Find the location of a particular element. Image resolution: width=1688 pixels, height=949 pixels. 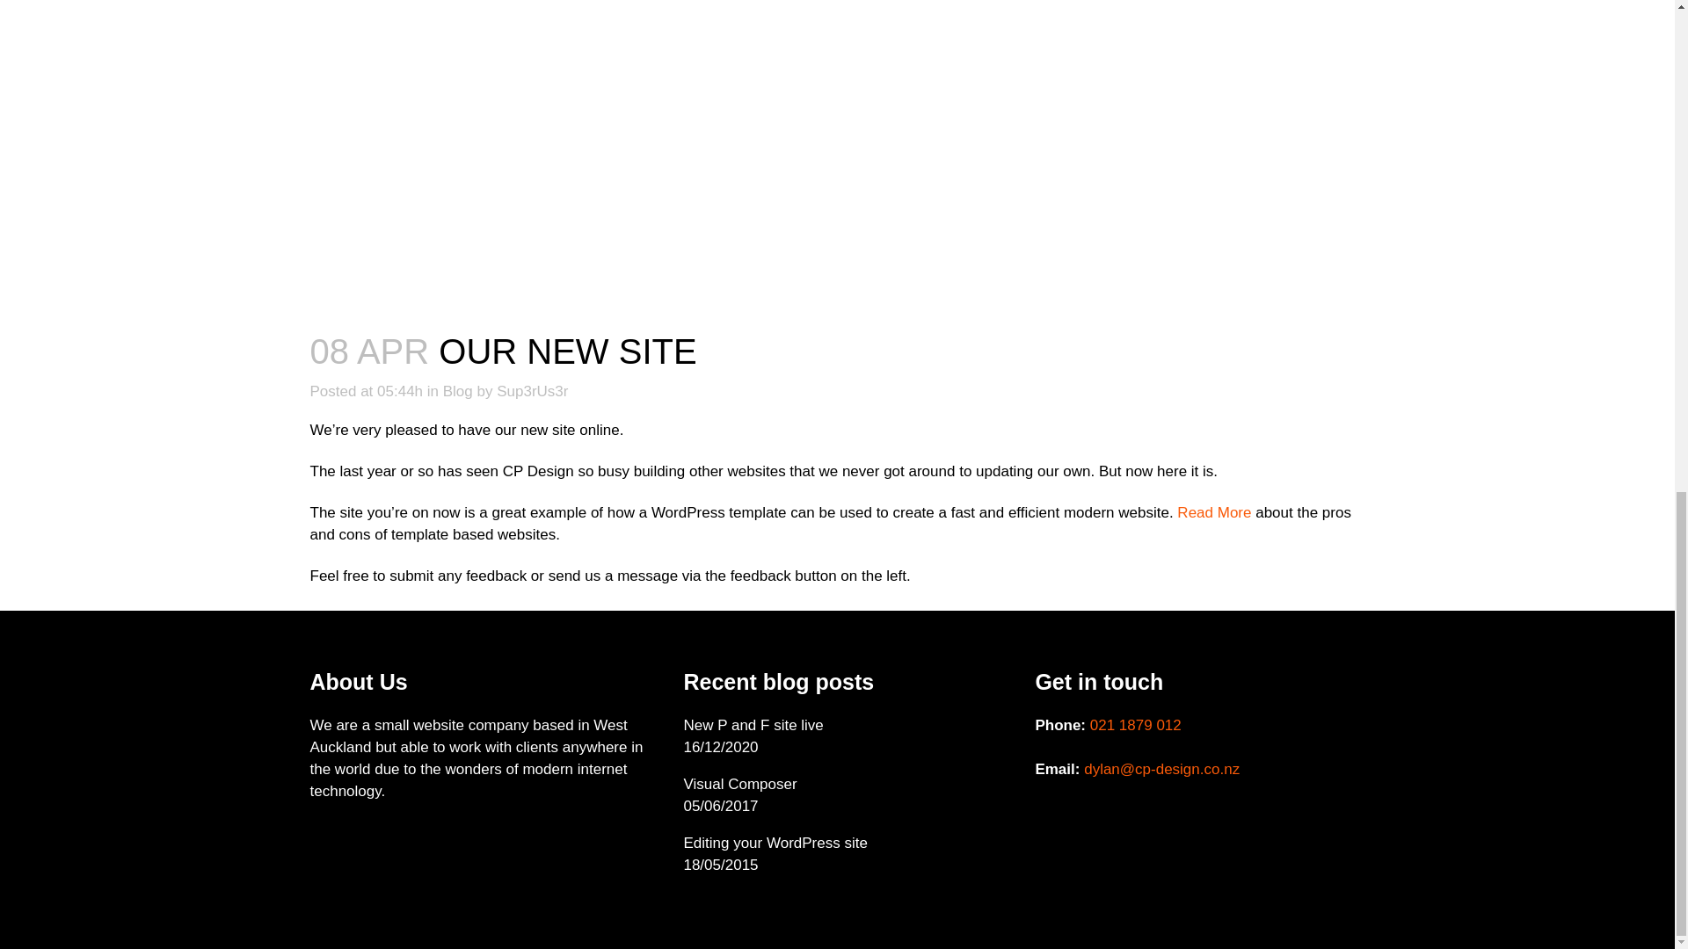

New P and F site live is located at coordinates (846, 726).